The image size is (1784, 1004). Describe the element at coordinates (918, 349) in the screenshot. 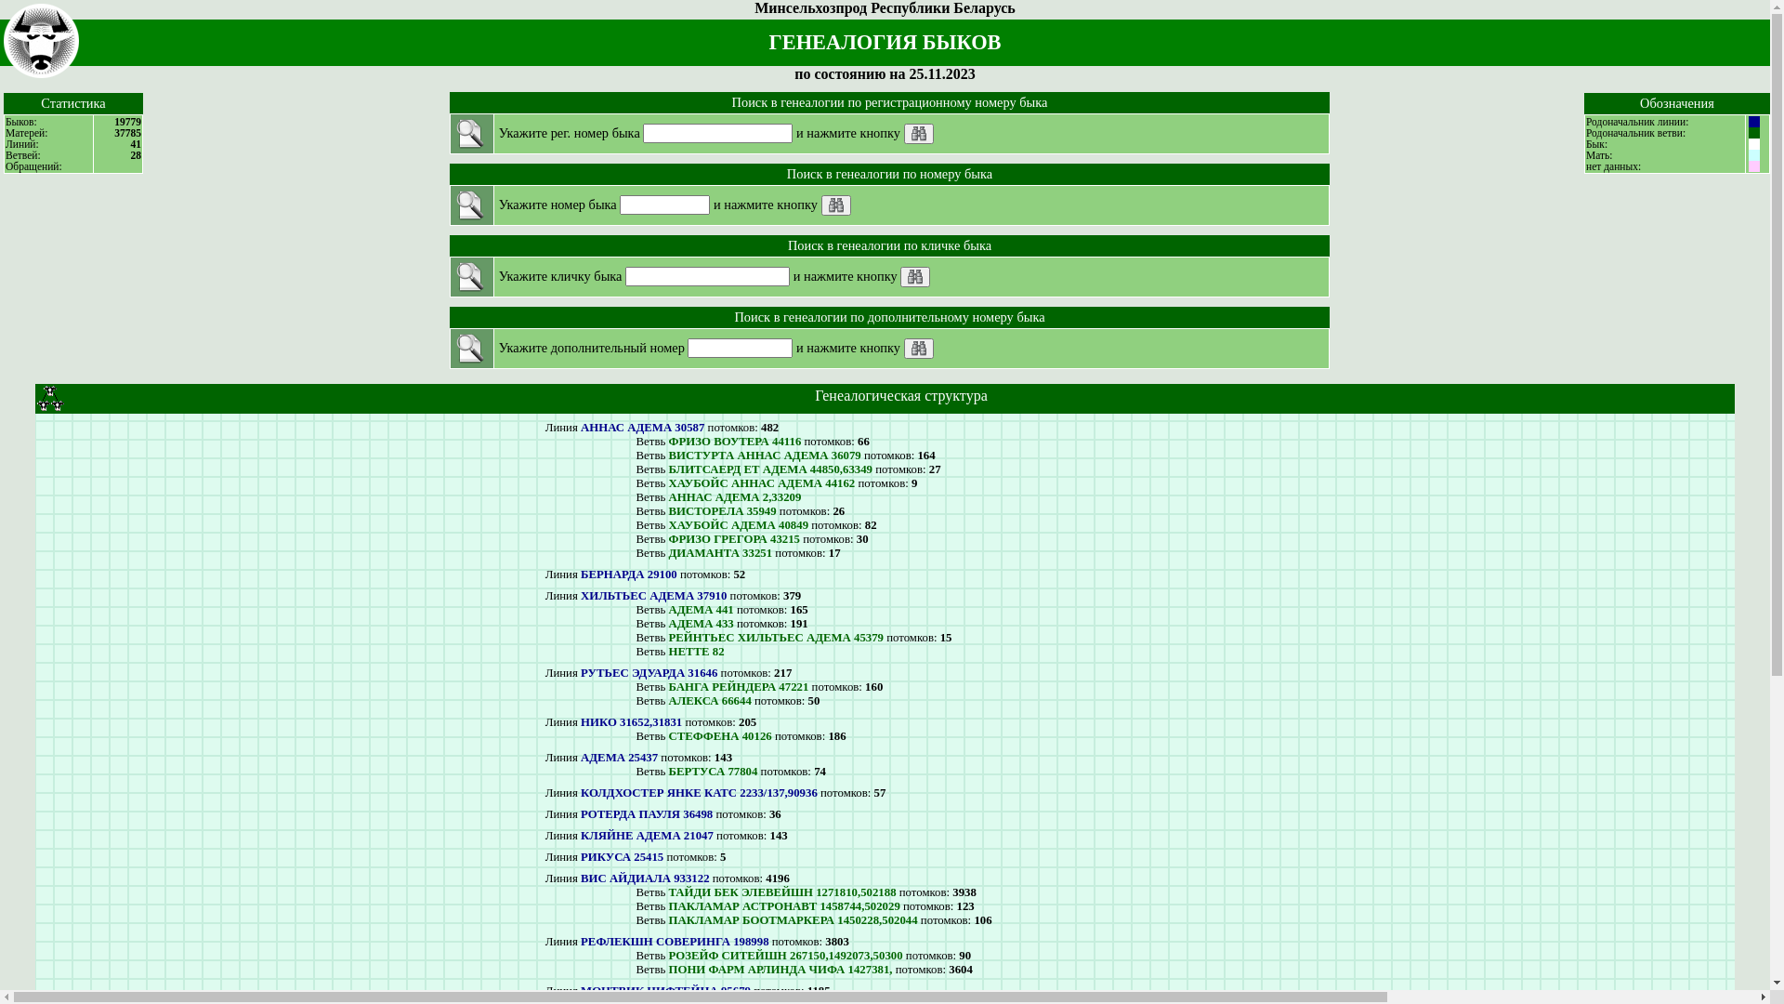

I see `DOP` at that location.